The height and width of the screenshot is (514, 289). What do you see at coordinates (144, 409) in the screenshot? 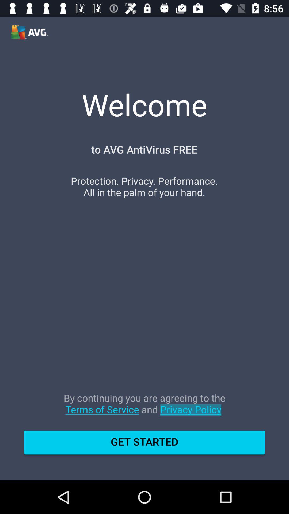
I see `tap the item below the protection privacy performance item` at bounding box center [144, 409].